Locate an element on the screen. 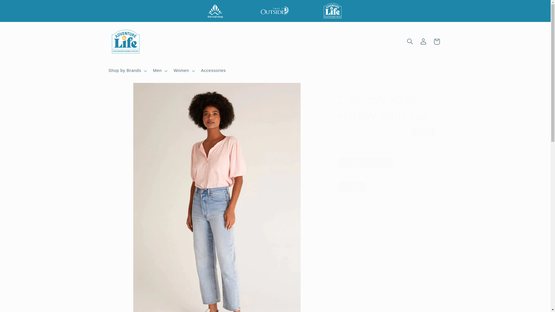 The width and height of the screenshot is (555, 312). 1 is located at coordinates (358, 226).